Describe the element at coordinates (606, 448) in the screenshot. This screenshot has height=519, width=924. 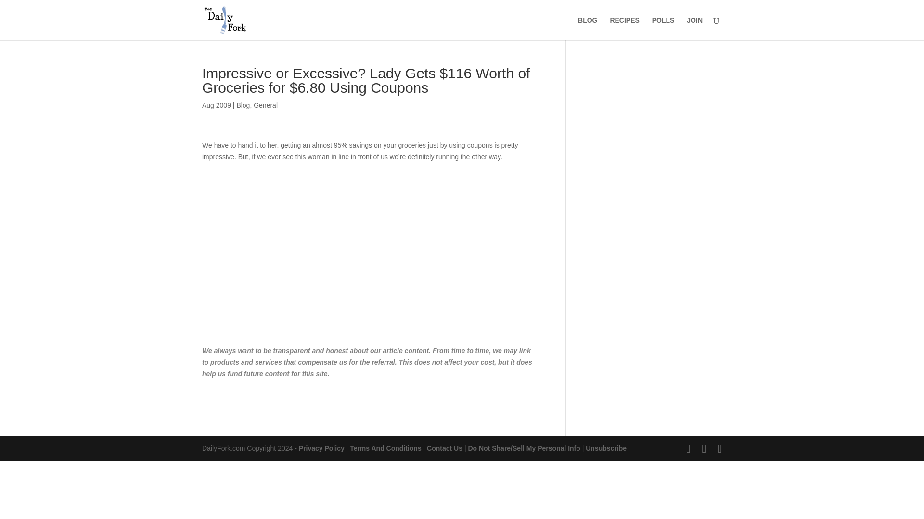
I see `Unsubscribe` at that location.